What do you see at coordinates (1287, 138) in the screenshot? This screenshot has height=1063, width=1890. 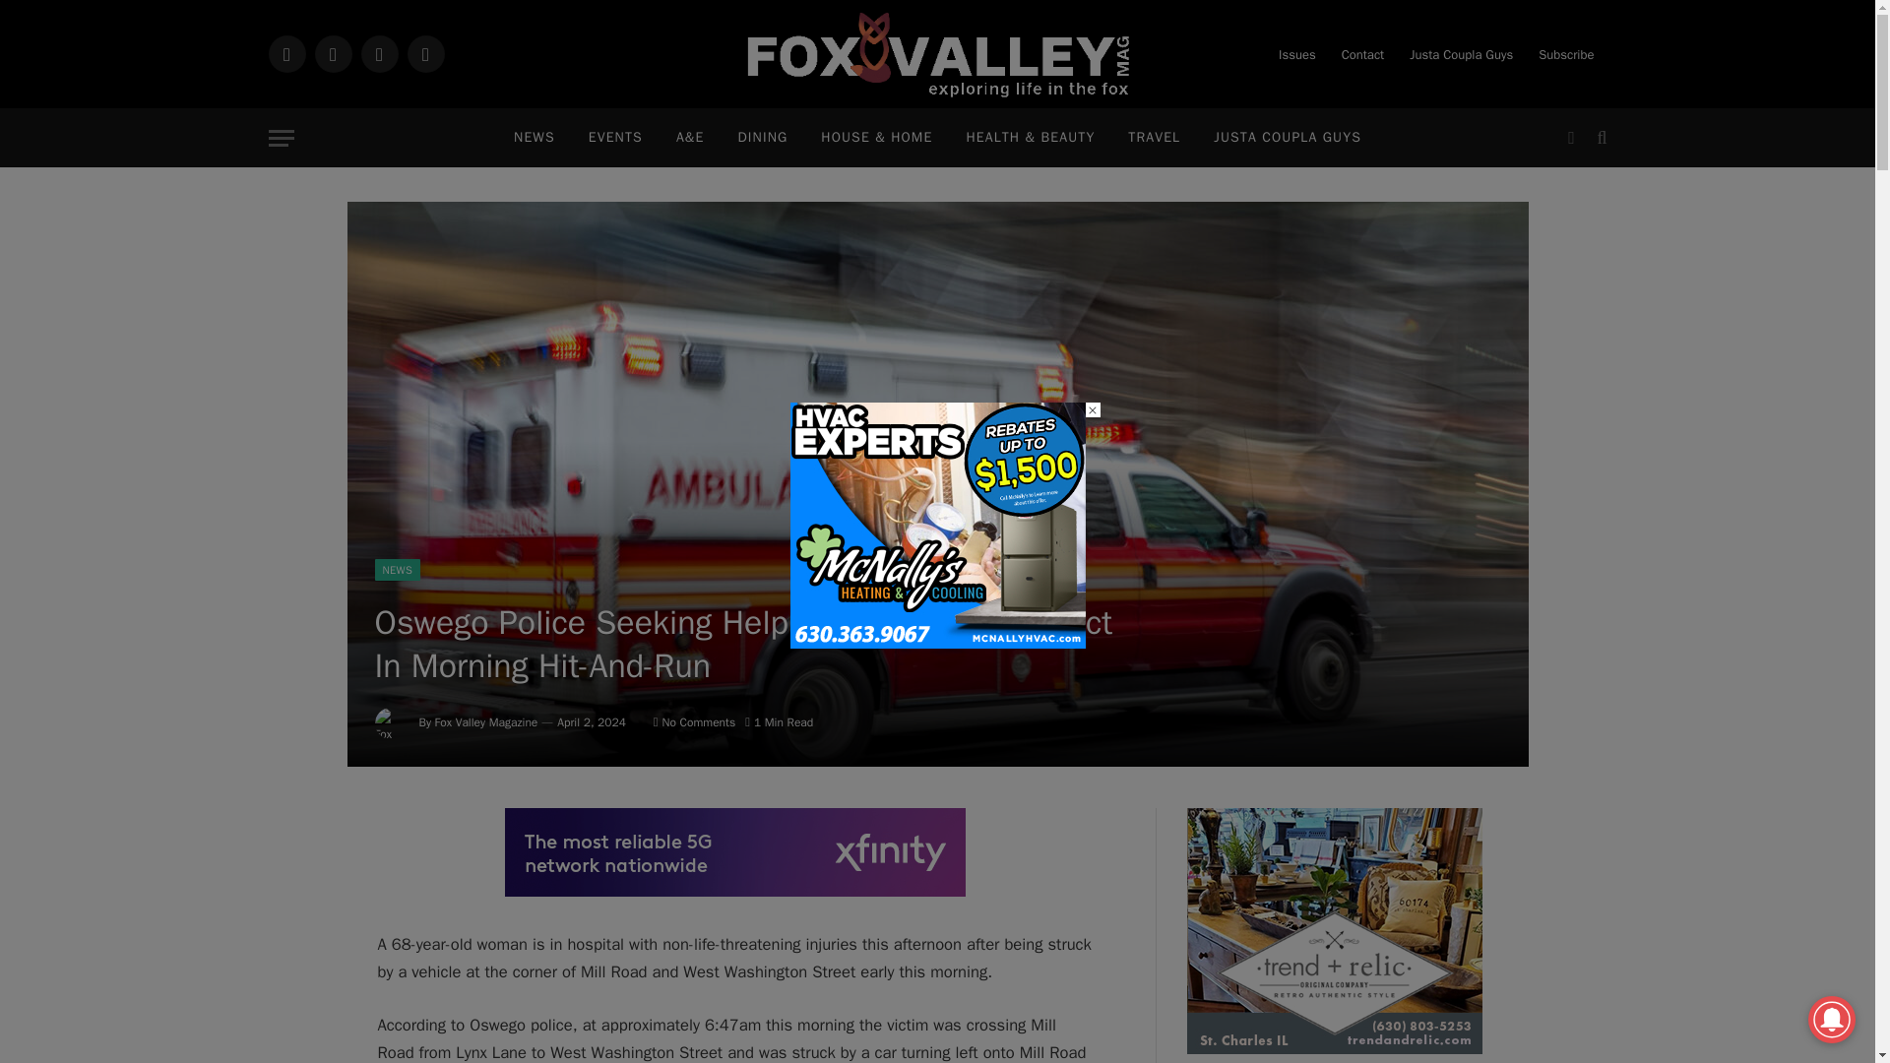 I see `JUSTA COUPLA GUYS` at bounding box center [1287, 138].